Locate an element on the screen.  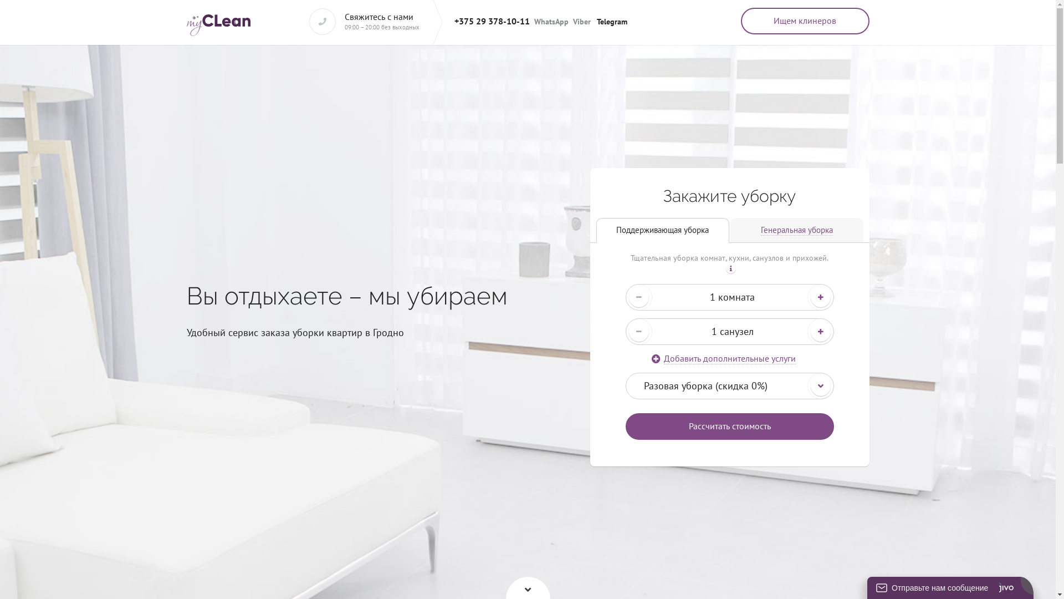
Viber is located at coordinates (582, 22).